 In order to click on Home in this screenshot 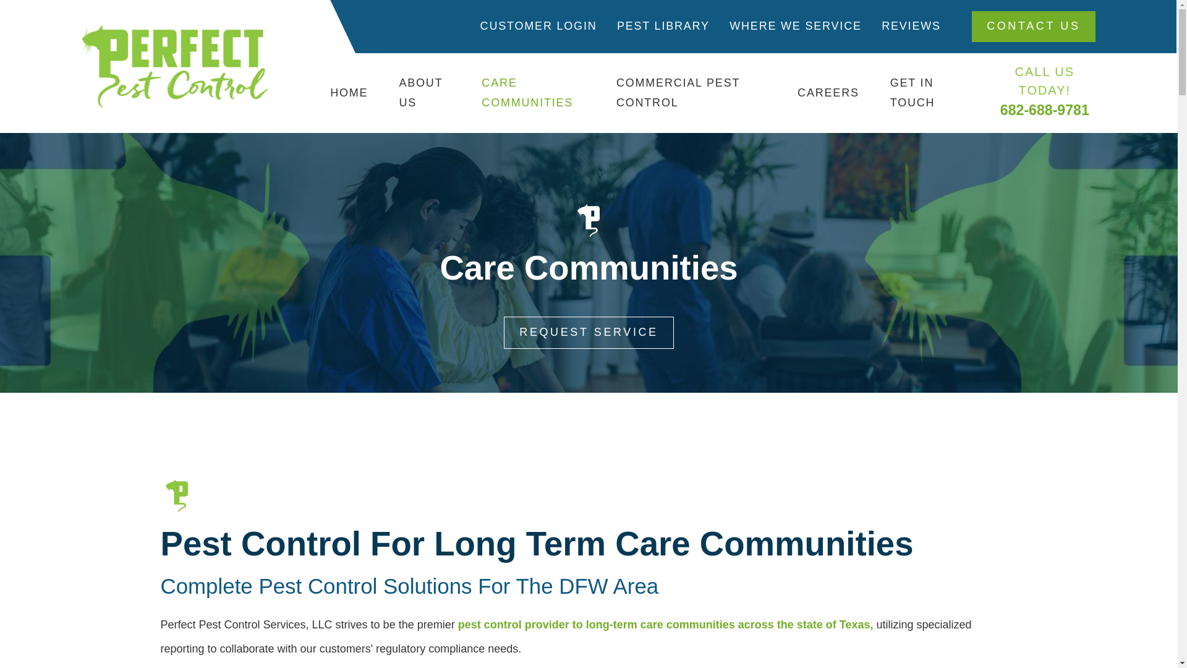, I will do `click(174, 66)`.